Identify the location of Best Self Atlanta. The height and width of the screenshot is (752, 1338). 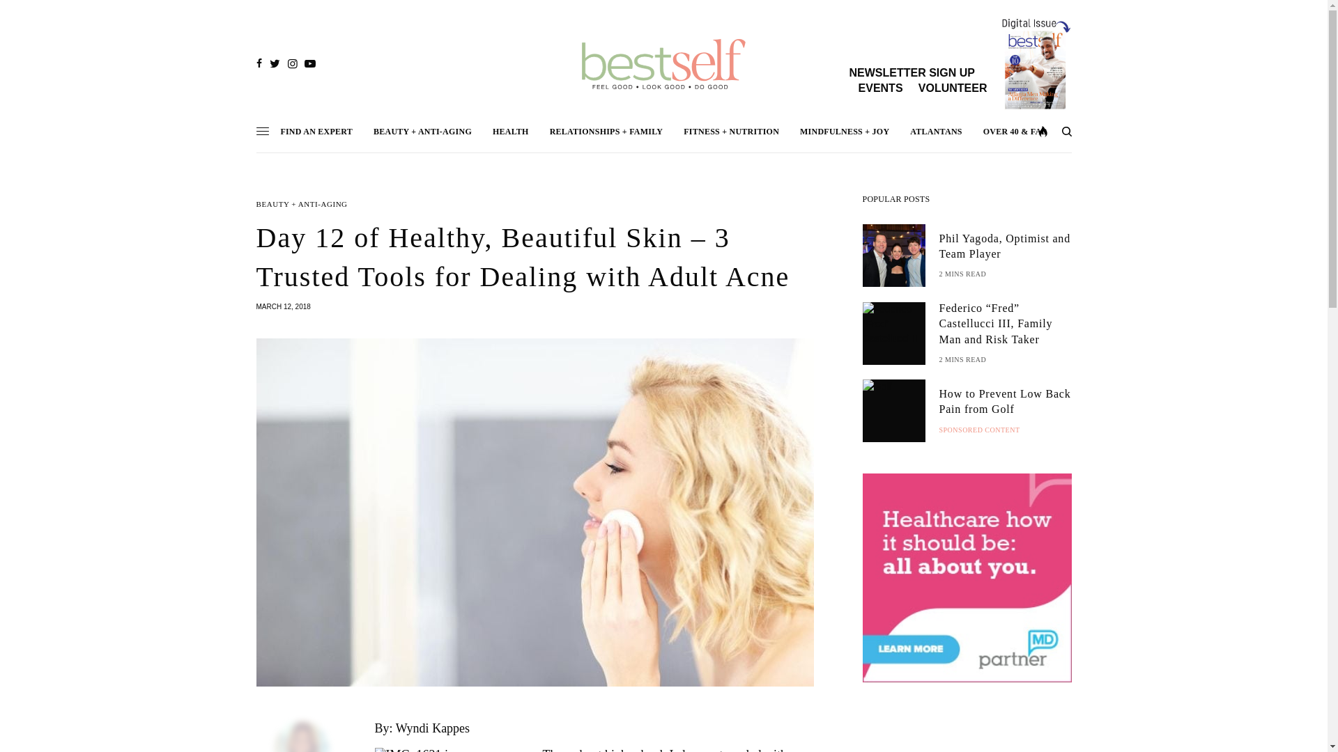
(663, 64).